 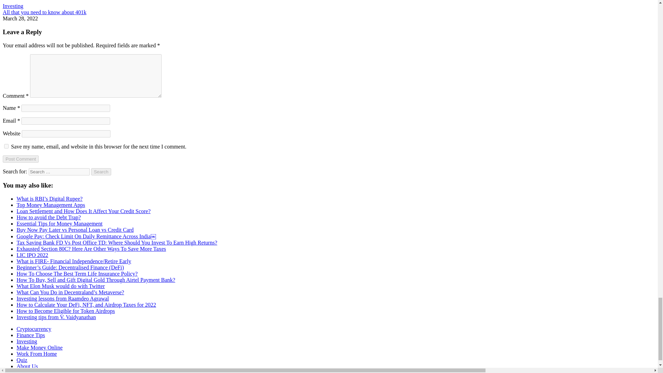 I want to click on yes, so click(x=6, y=146).